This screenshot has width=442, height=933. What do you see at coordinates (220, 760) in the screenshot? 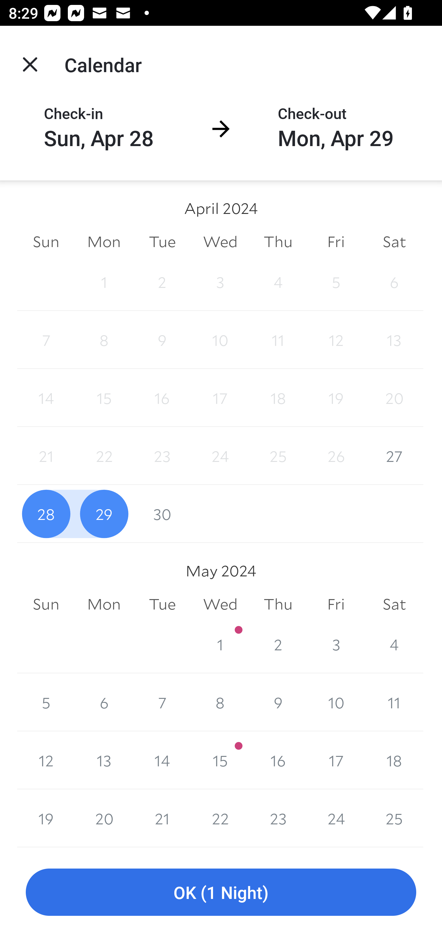
I see `15 15 May 2024` at bounding box center [220, 760].